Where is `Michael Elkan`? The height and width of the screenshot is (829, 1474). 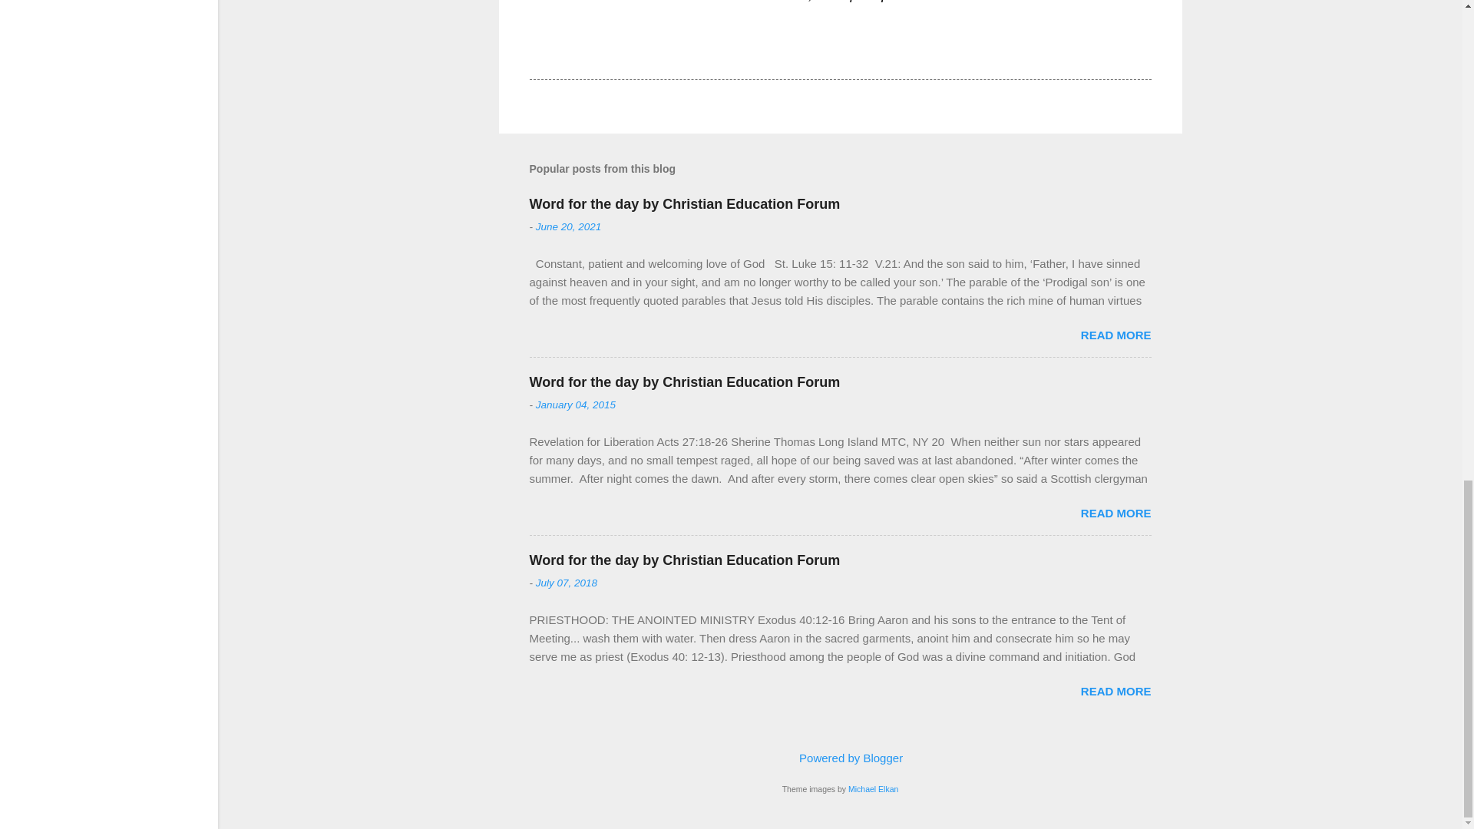
Michael Elkan is located at coordinates (873, 788).